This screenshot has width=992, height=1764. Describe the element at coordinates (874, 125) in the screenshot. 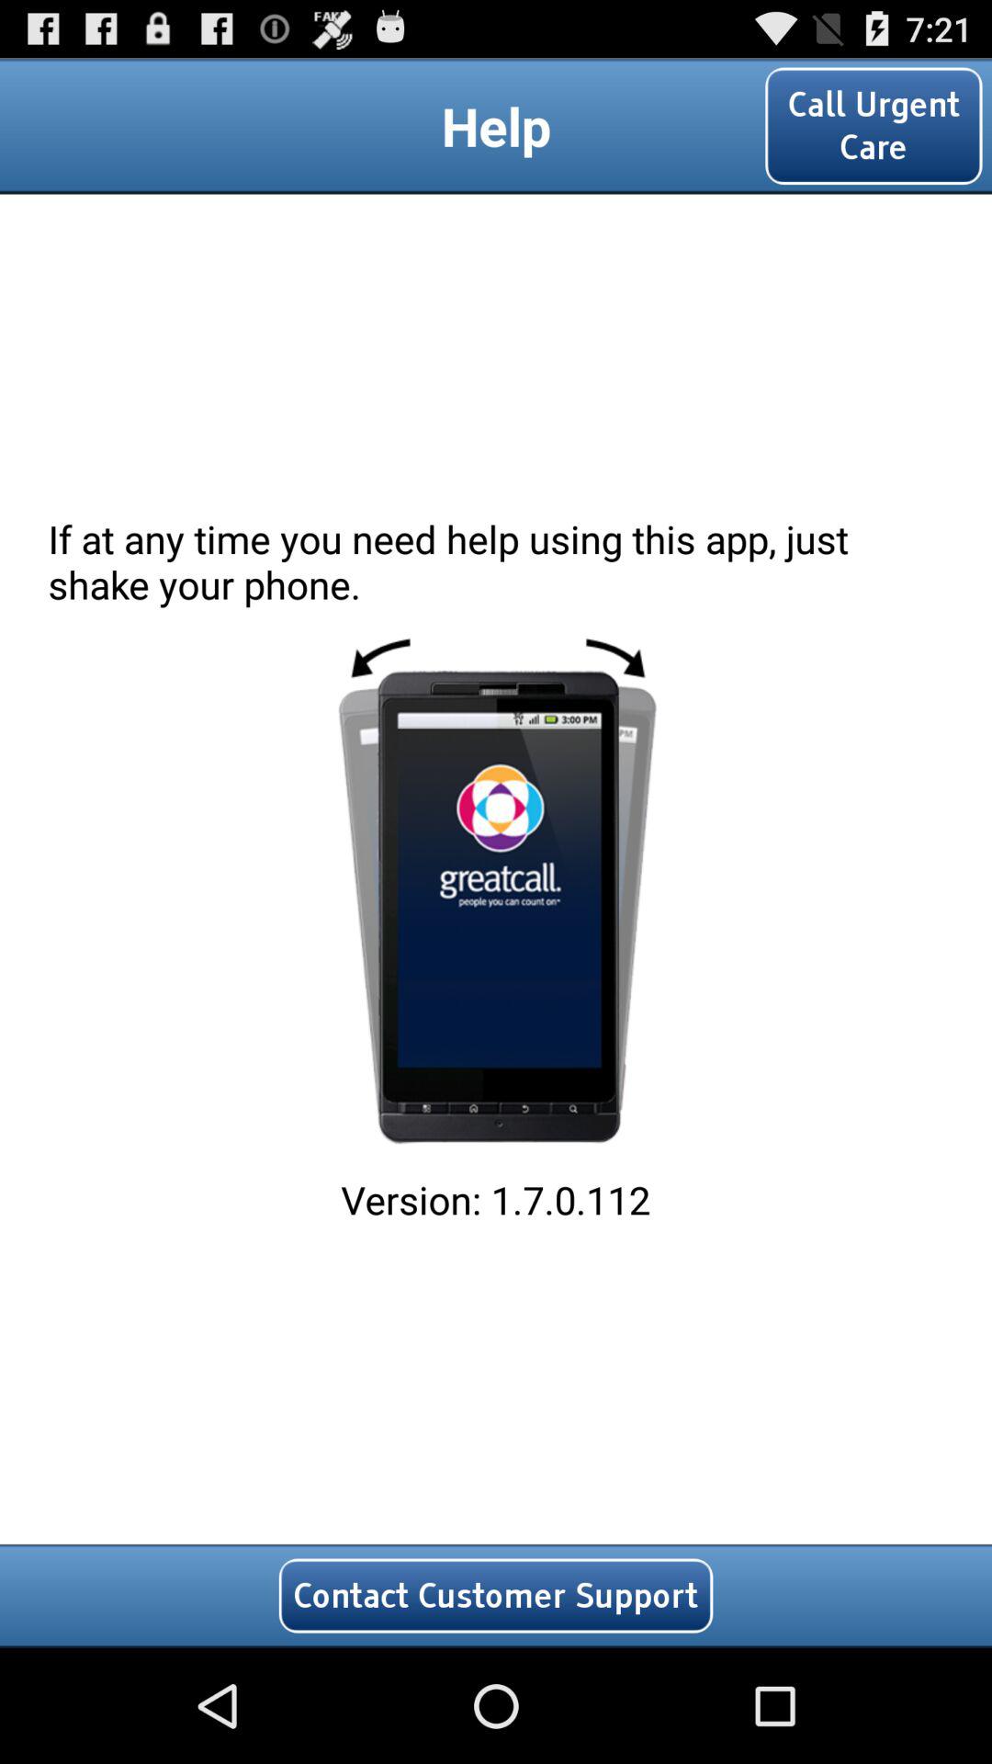

I see `flip to call urgent care icon` at that location.